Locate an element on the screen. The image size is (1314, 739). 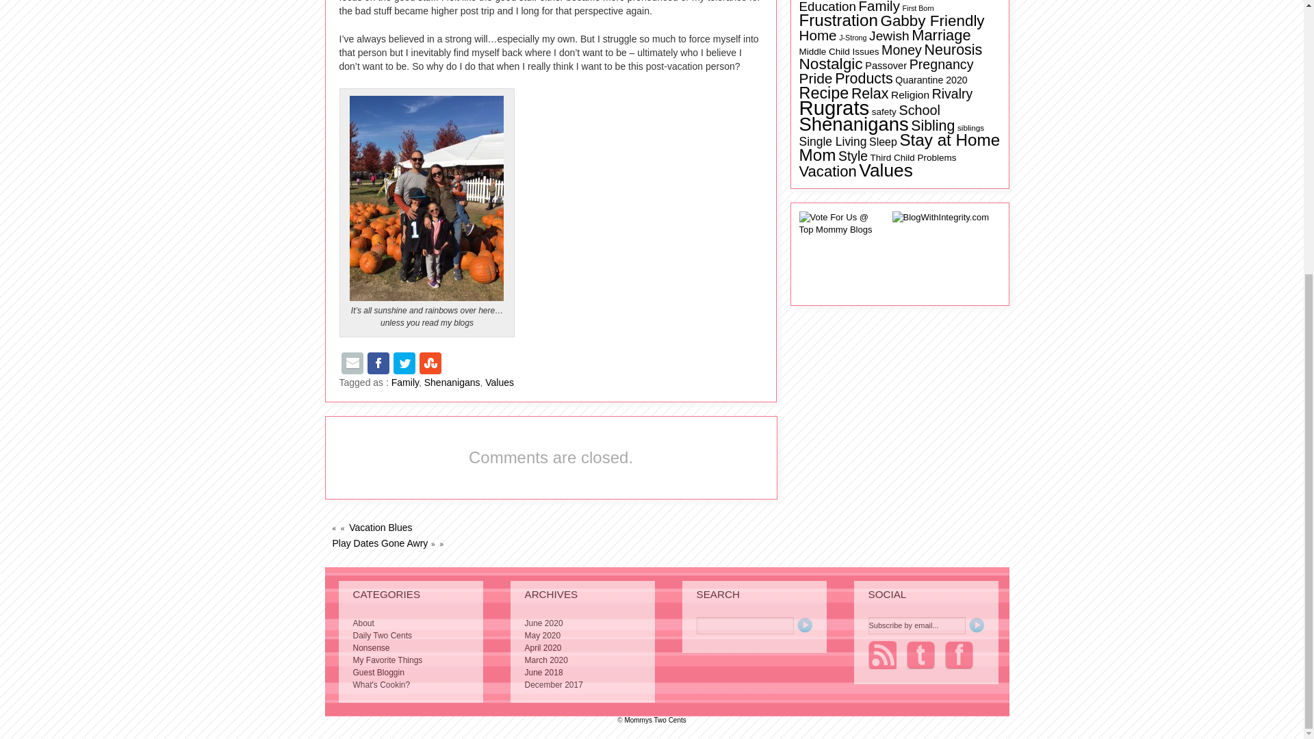
21 topics is located at coordinates (827, 7).